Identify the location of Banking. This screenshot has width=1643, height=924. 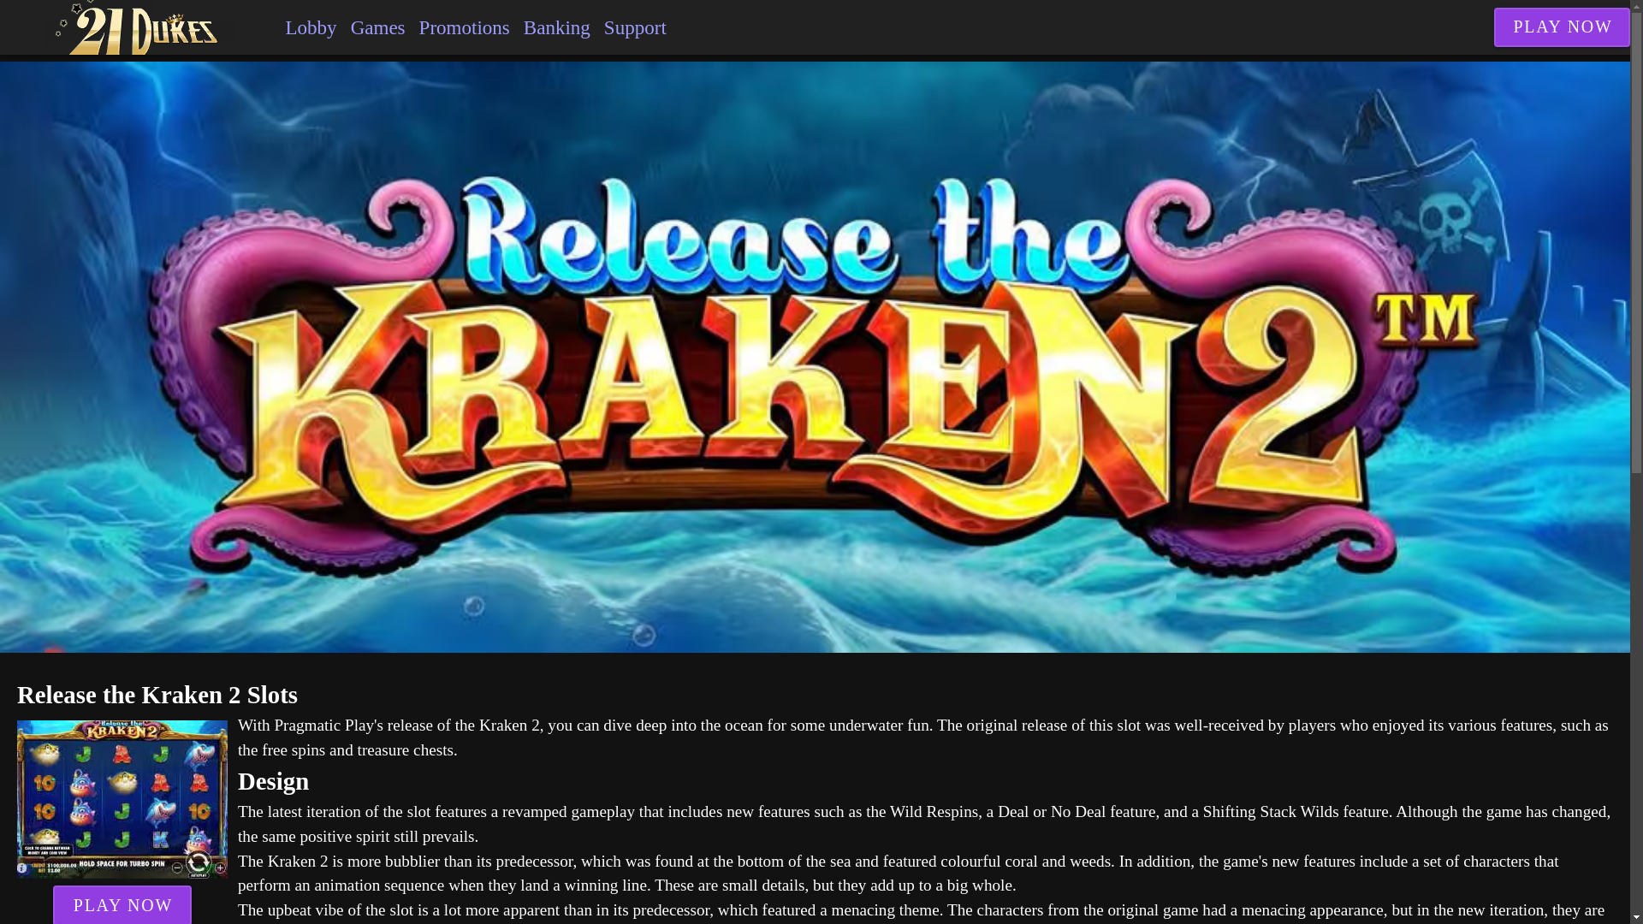
(557, 27).